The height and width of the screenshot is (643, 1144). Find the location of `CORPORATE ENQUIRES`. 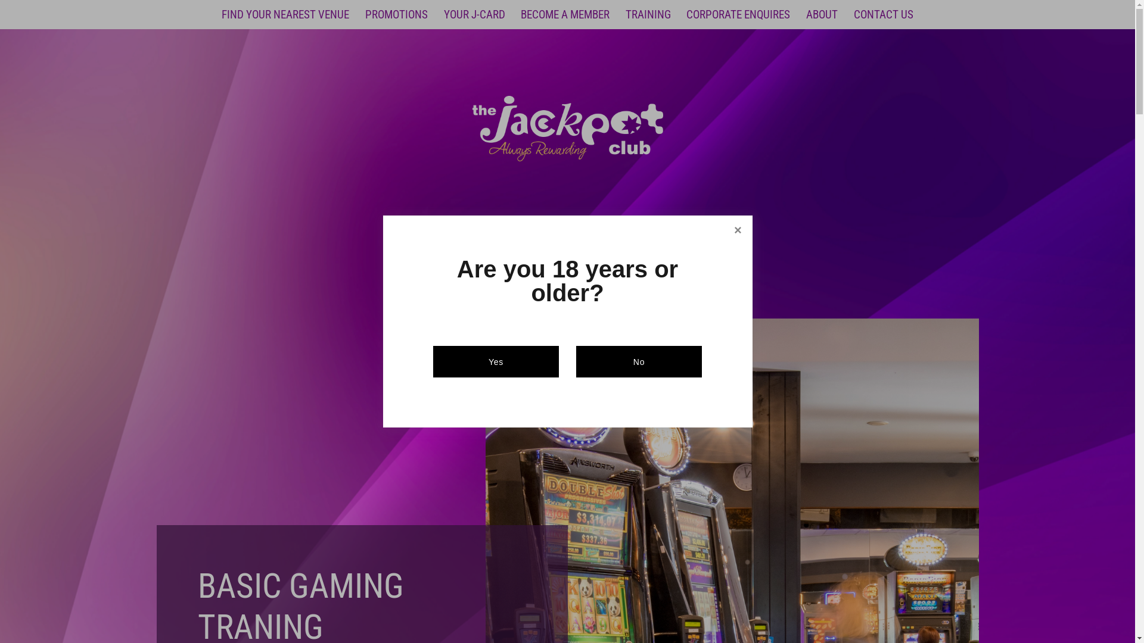

CORPORATE ENQUIRES is located at coordinates (738, 14).